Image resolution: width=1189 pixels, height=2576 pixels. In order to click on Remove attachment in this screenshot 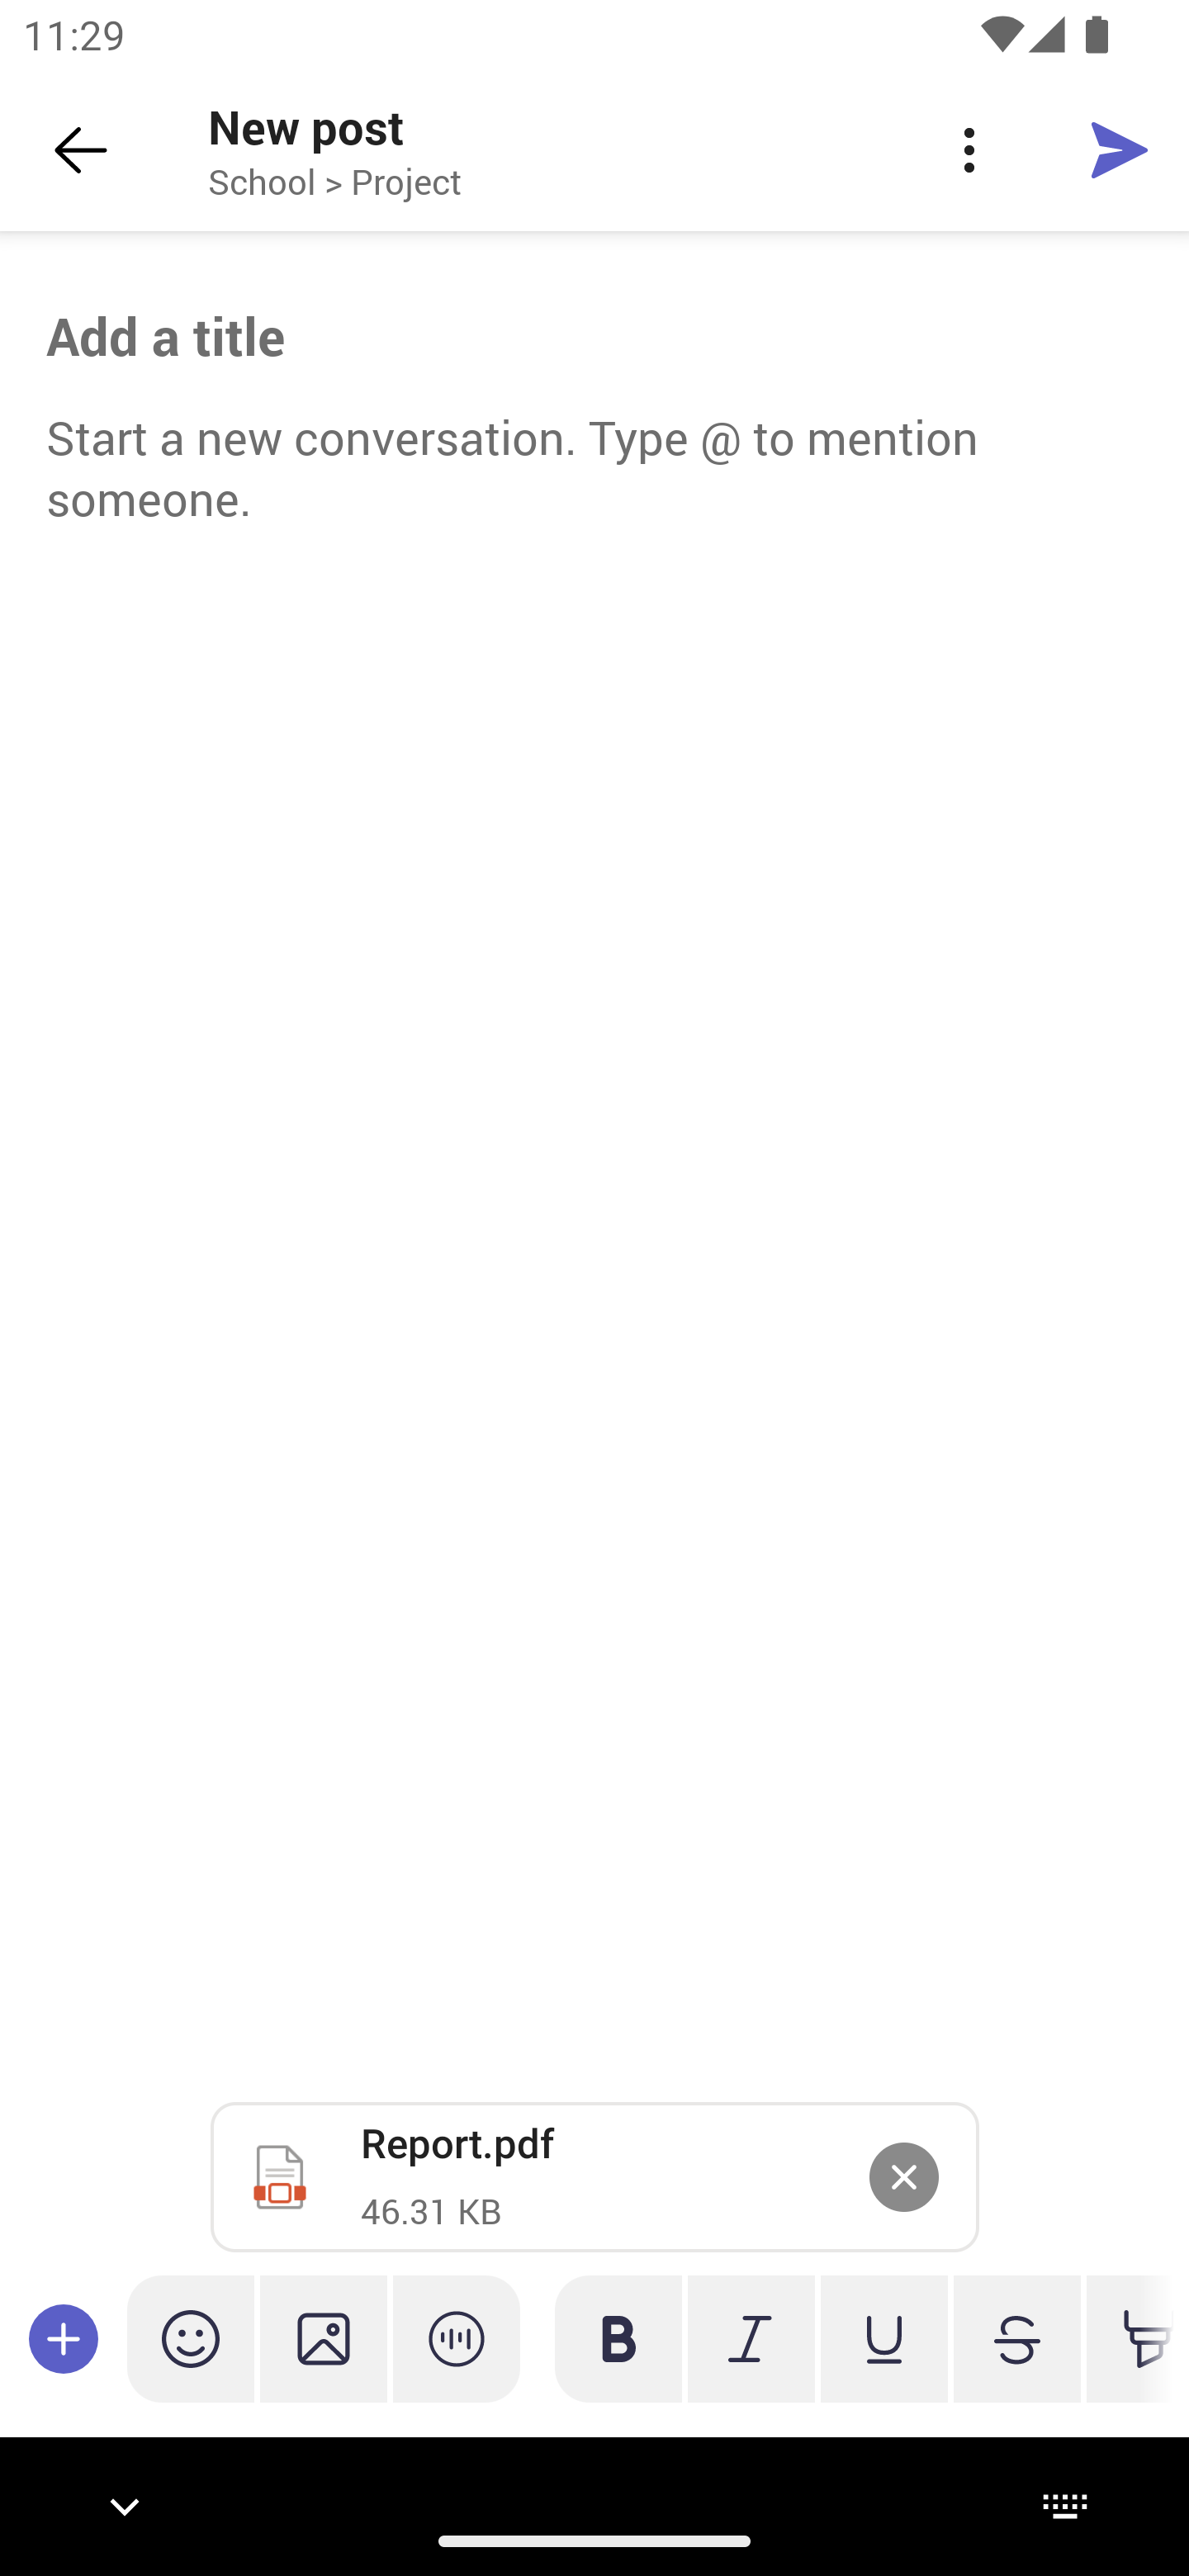, I will do `click(903, 2176)`.